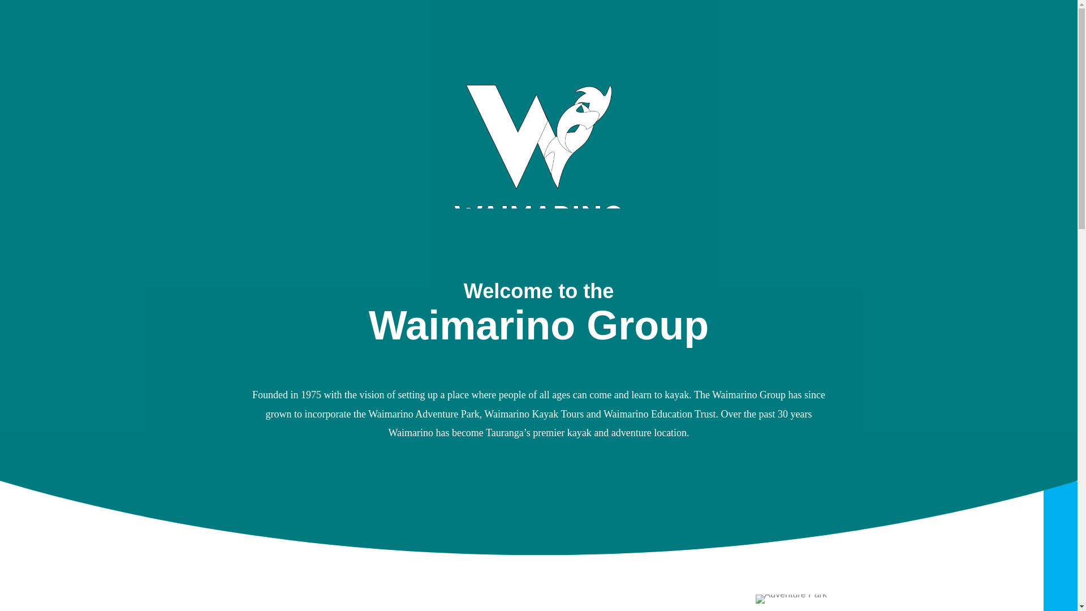  Describe the element at coordinates (791, 599) in the screenshot. I see `Adventure Park` at that location.